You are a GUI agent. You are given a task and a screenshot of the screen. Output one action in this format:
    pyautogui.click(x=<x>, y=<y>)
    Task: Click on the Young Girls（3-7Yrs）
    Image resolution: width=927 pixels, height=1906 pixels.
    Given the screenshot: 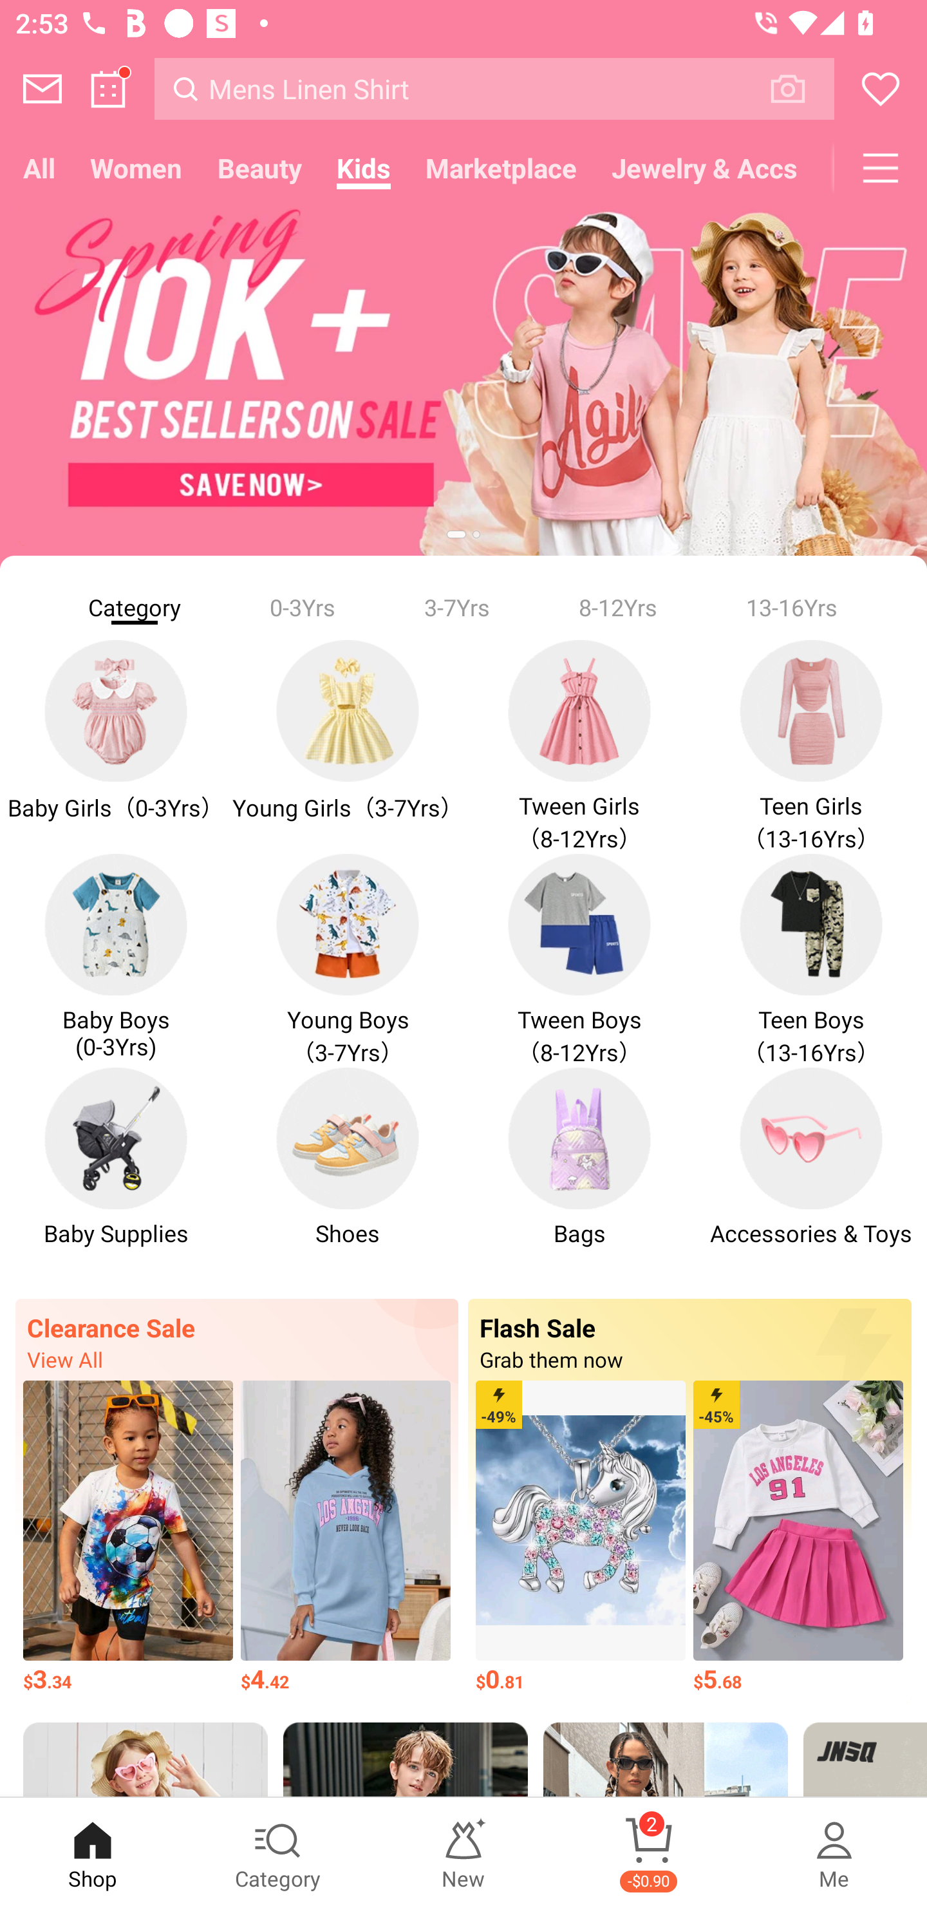 What is the action you would take?
    pyautogui.click(x=348, y=747)
    